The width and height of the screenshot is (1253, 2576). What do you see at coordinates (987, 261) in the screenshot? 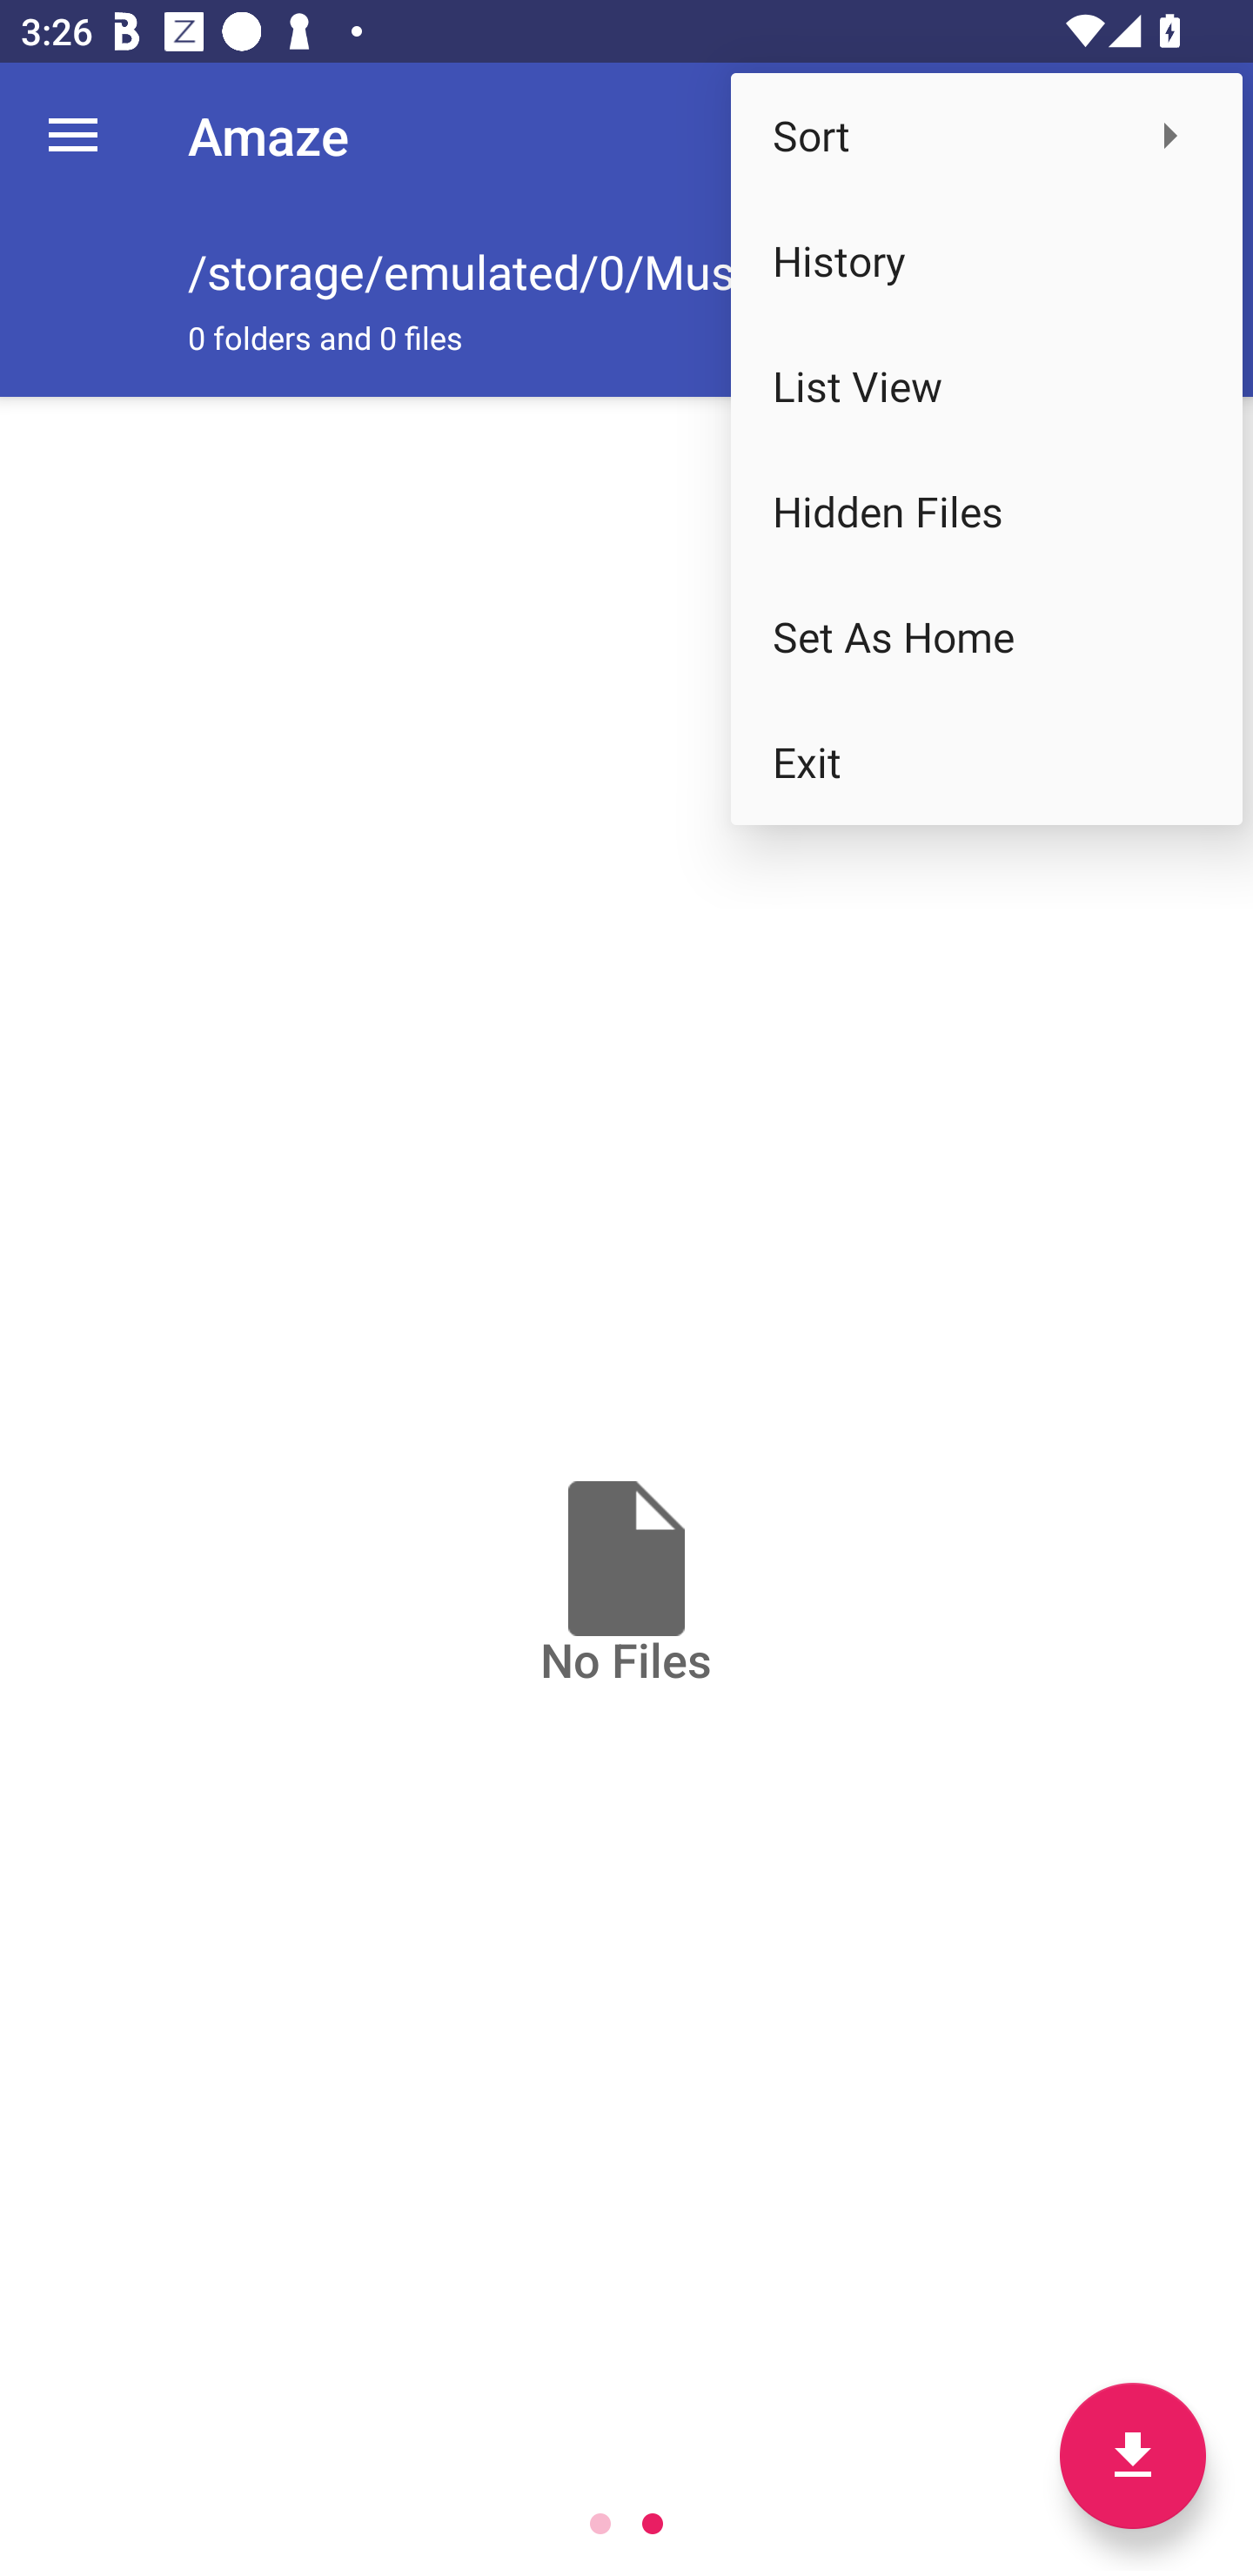
I see `History` at bounding box center [987, 261].